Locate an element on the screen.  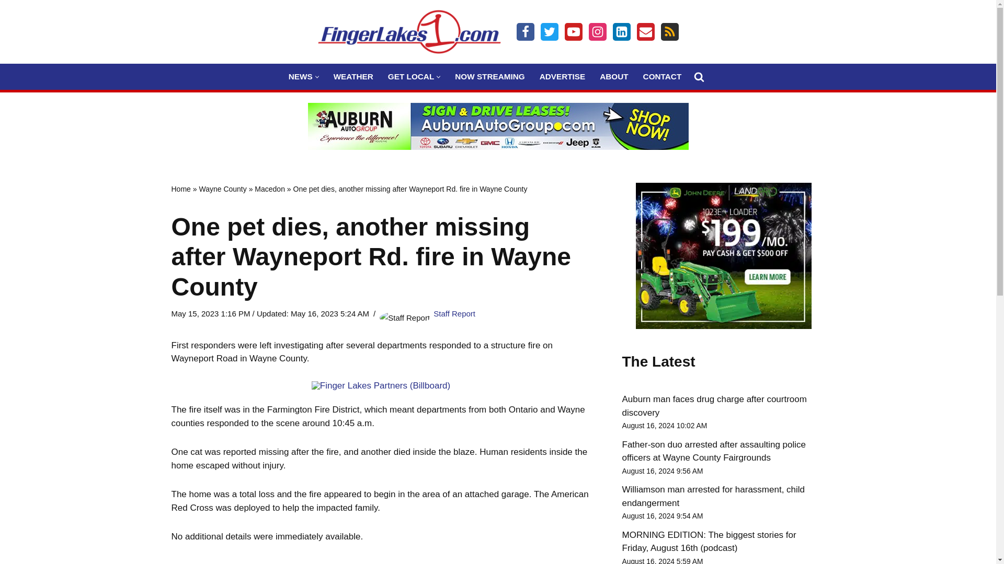
GET LOCAL is located at coordinates (410, 76).